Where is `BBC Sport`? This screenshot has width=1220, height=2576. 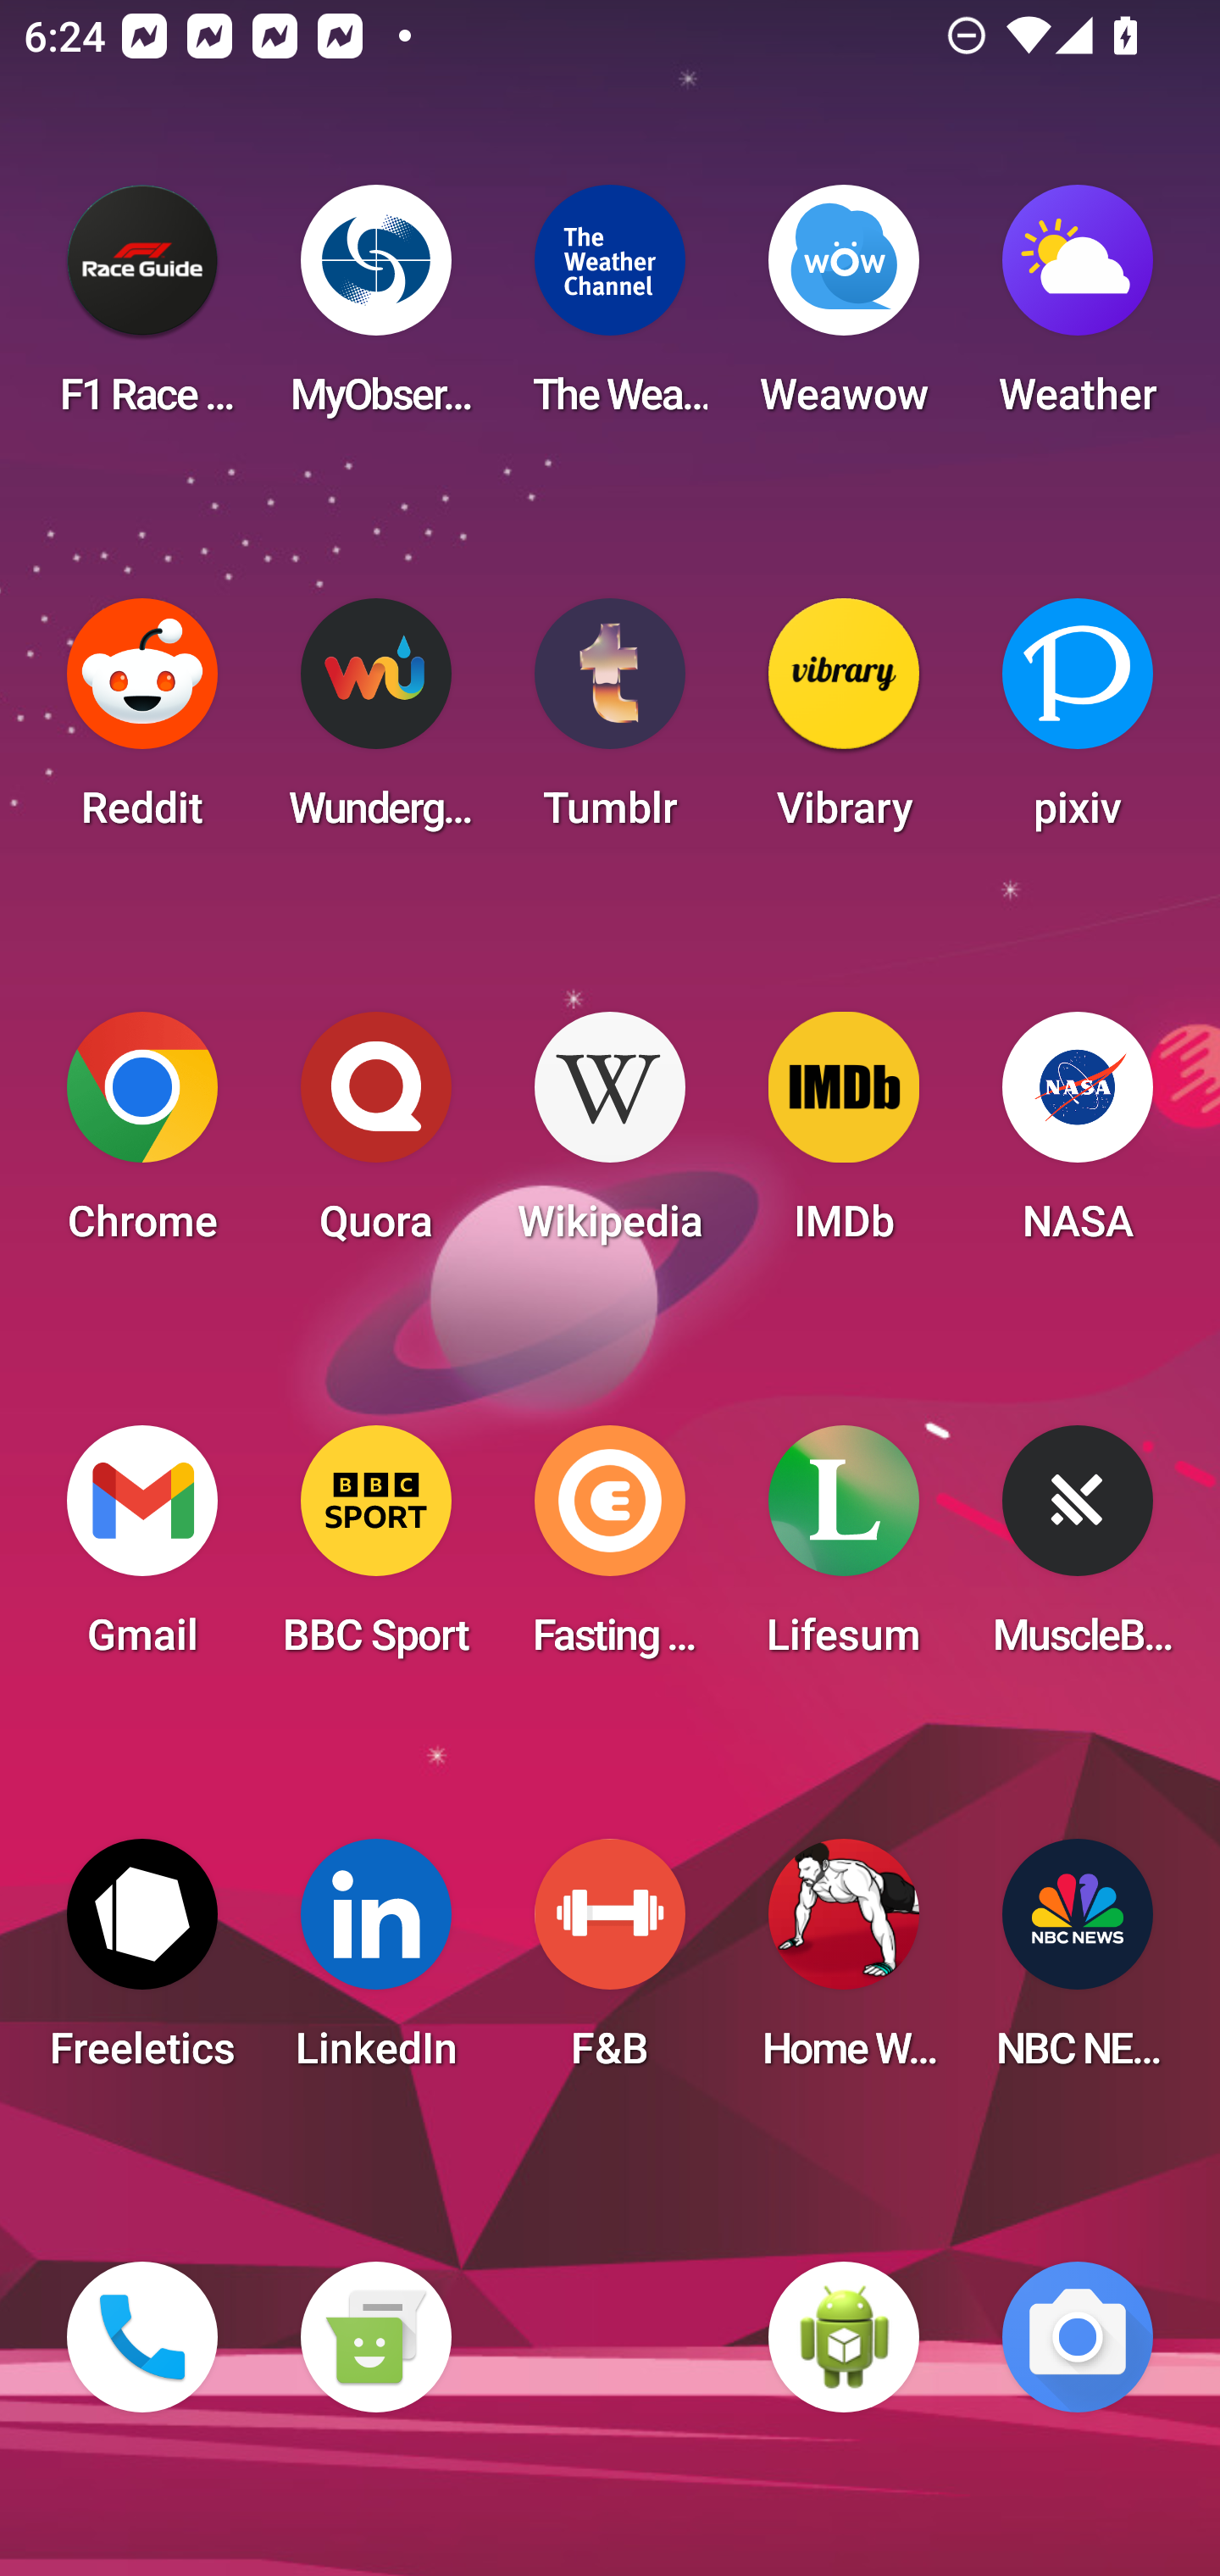 BBC Sport is located at coordinates (375, 1551).